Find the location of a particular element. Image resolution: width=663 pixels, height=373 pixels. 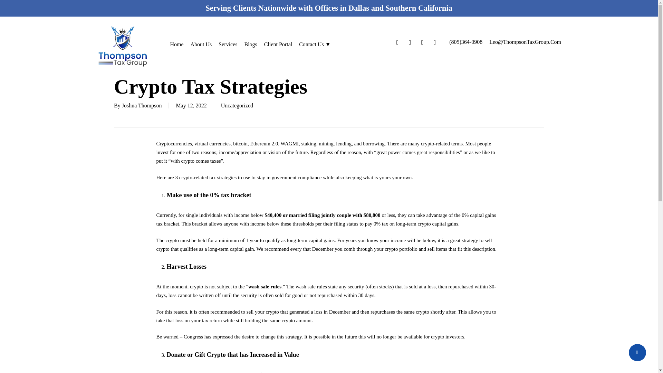

Linkedin is located at coordinates (410, 42).